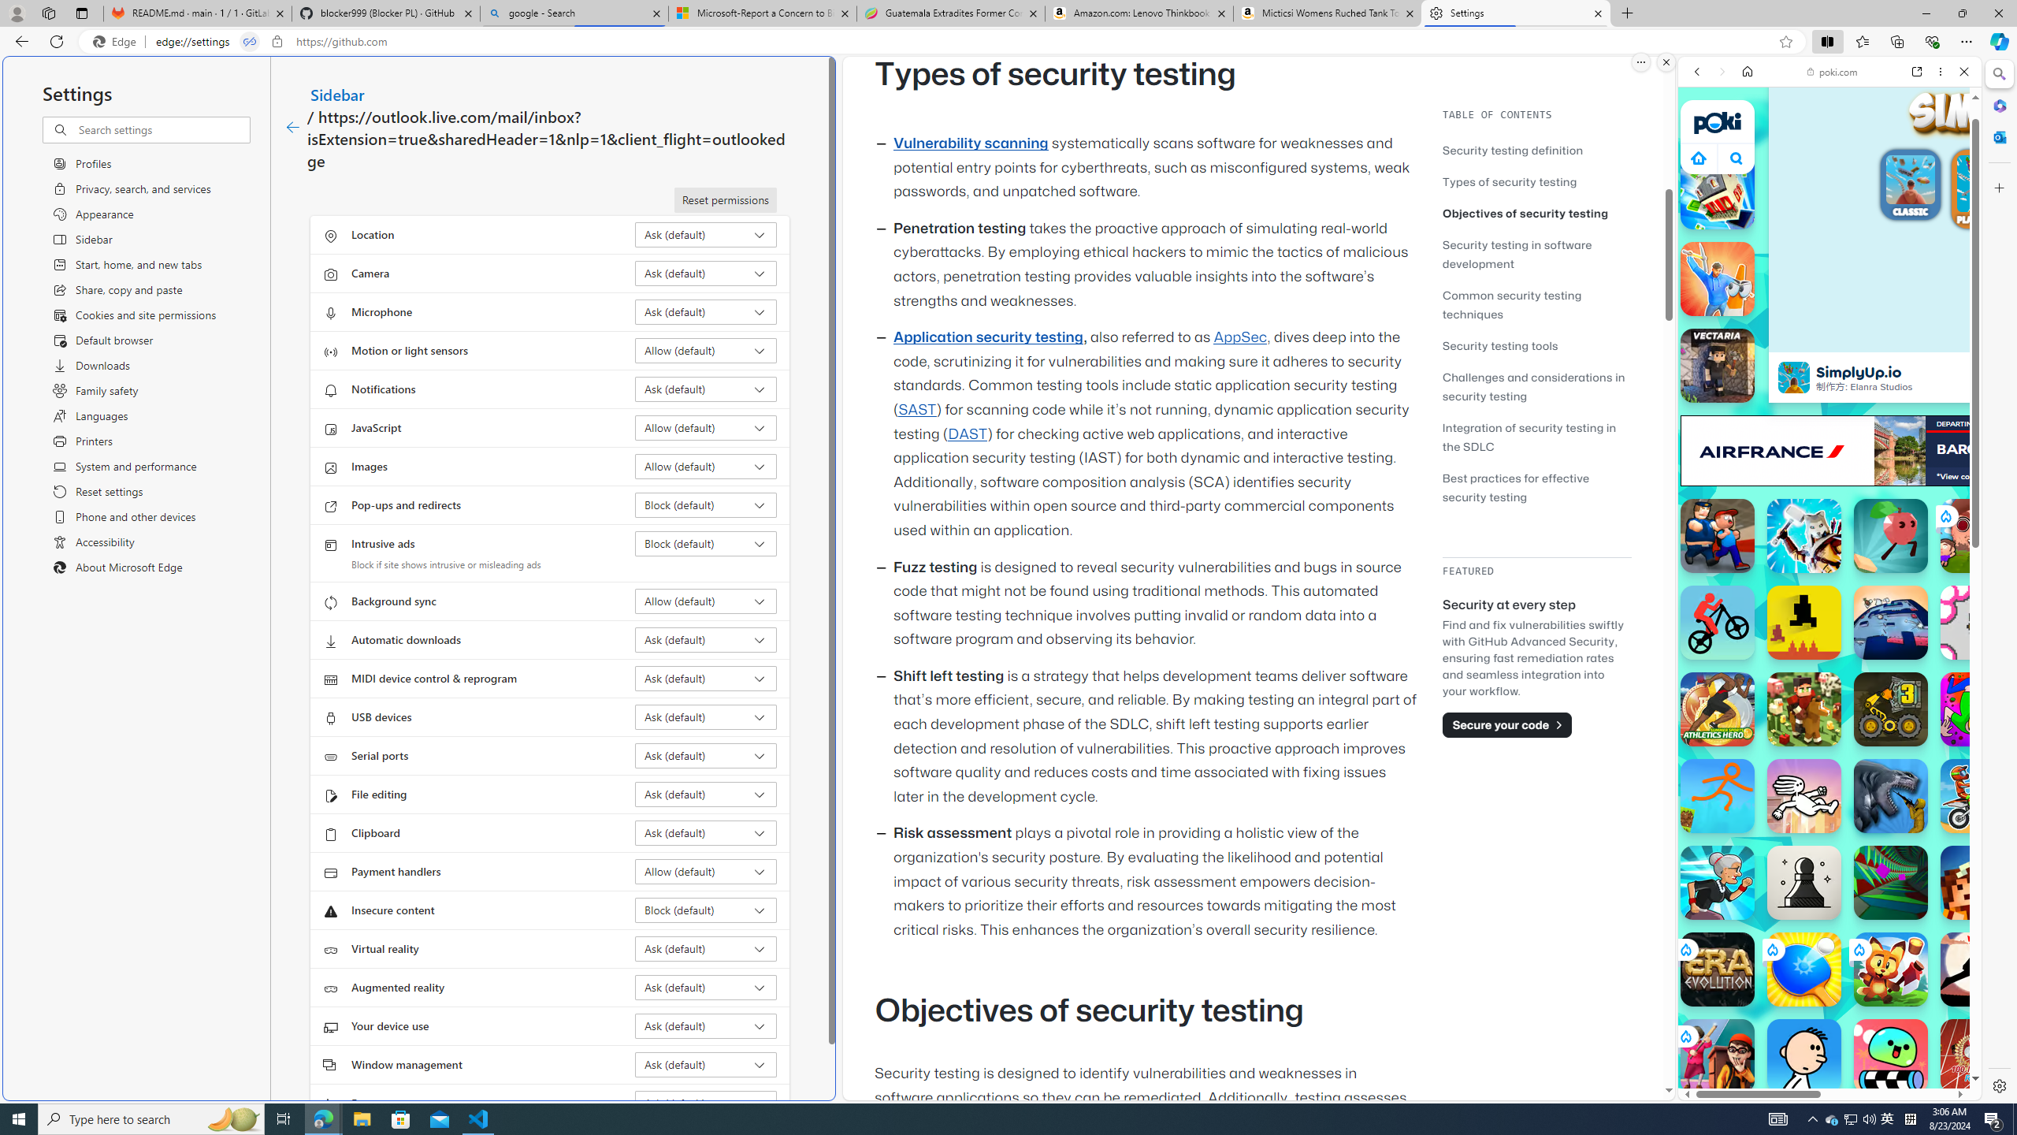 This screenshot has height=1135, width=2017. I want to click on Into the Pit, so click(1978, 623).